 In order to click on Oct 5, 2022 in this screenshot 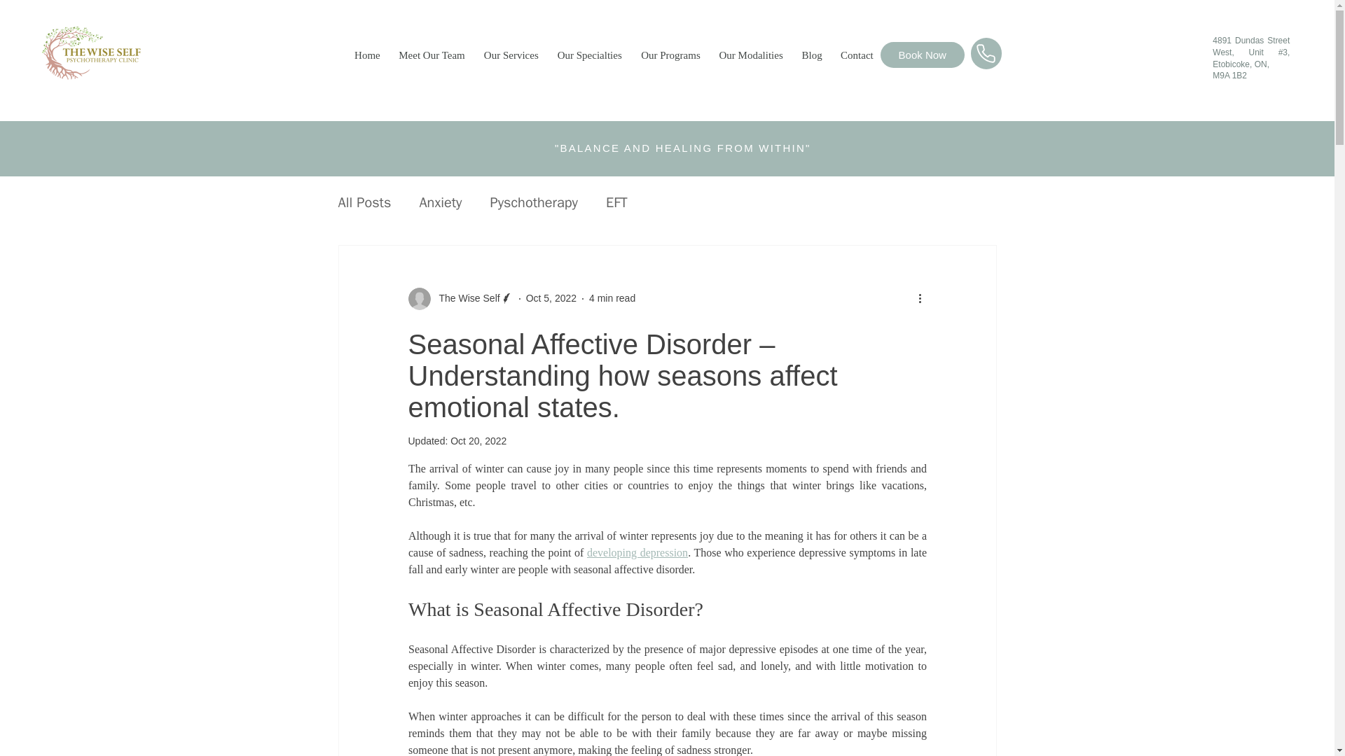, I will do `click(551, 298)`.